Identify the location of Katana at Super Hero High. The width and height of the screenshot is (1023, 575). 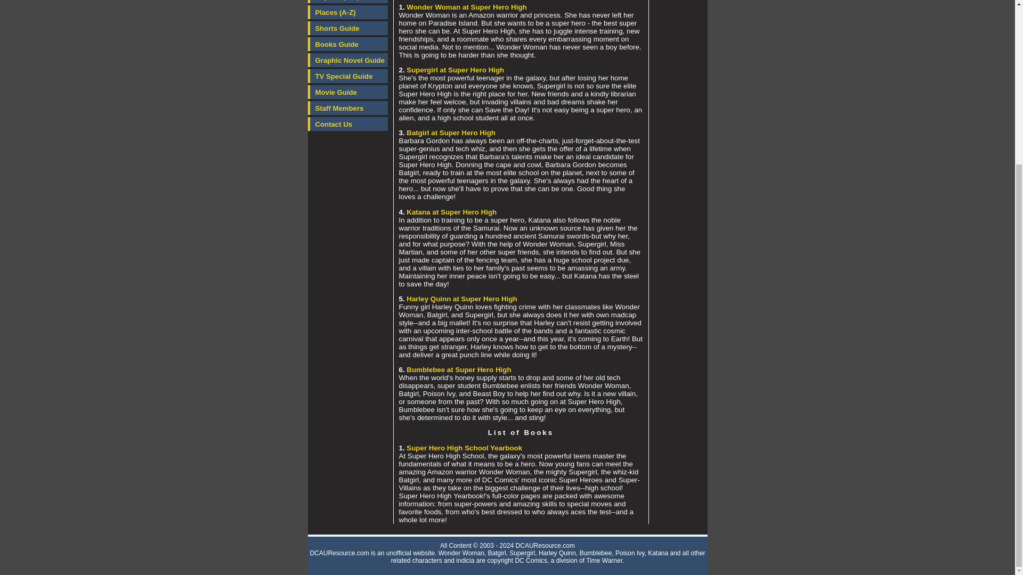
(451, 211).